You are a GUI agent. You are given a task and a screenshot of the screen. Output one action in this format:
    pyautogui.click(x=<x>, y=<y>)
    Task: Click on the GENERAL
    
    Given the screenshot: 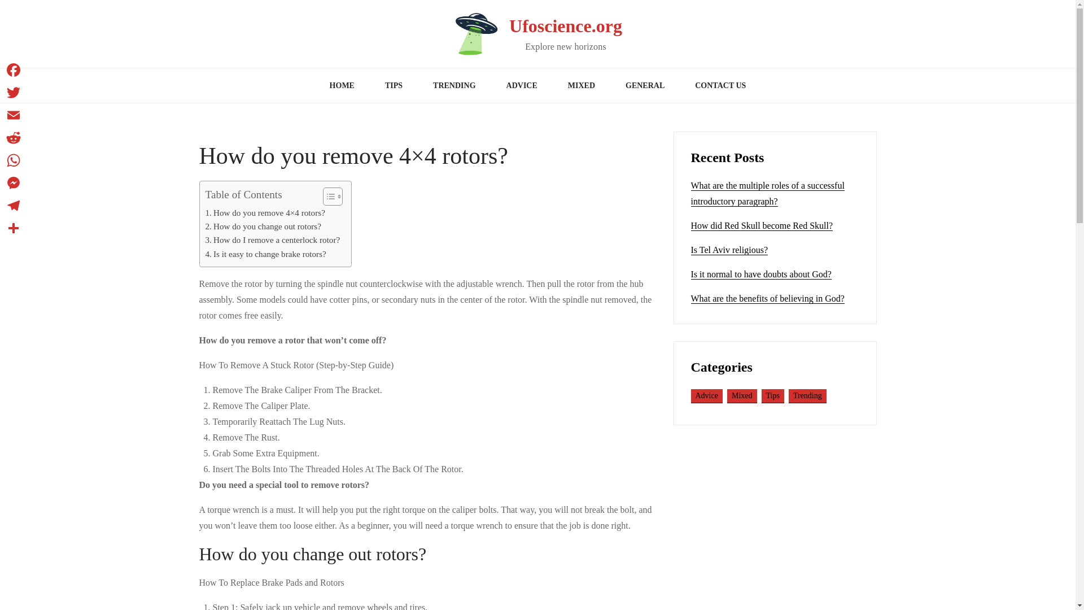 What is the action you would take?
    pyautogui.click(x=645, y=85)
    